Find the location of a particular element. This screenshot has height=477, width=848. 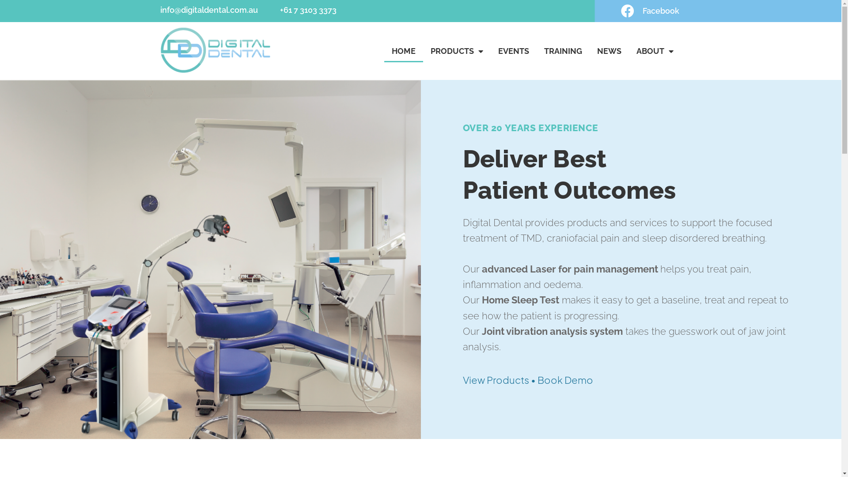

TRAINING is located at coordinates (563, 51).